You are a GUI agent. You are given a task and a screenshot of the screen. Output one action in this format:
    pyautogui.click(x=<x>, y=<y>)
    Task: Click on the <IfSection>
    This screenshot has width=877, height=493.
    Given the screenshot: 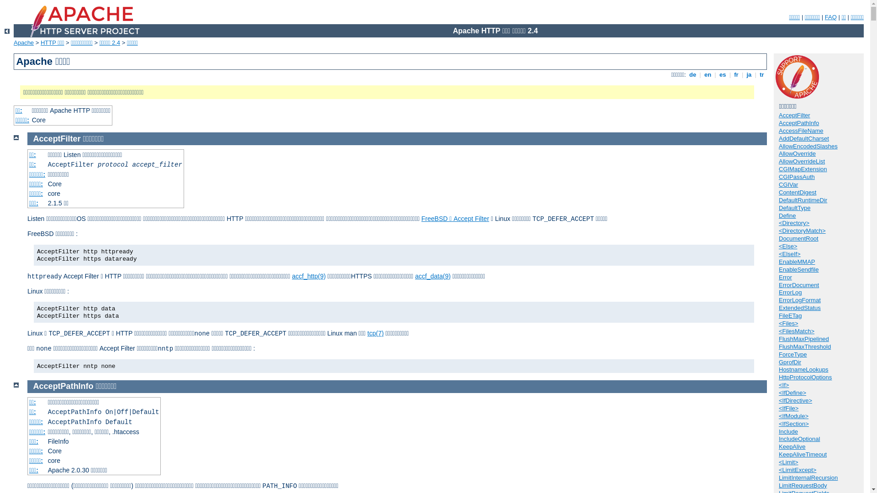 What is the action you would take?
    pyautogui.click(x=794, y=424)
    